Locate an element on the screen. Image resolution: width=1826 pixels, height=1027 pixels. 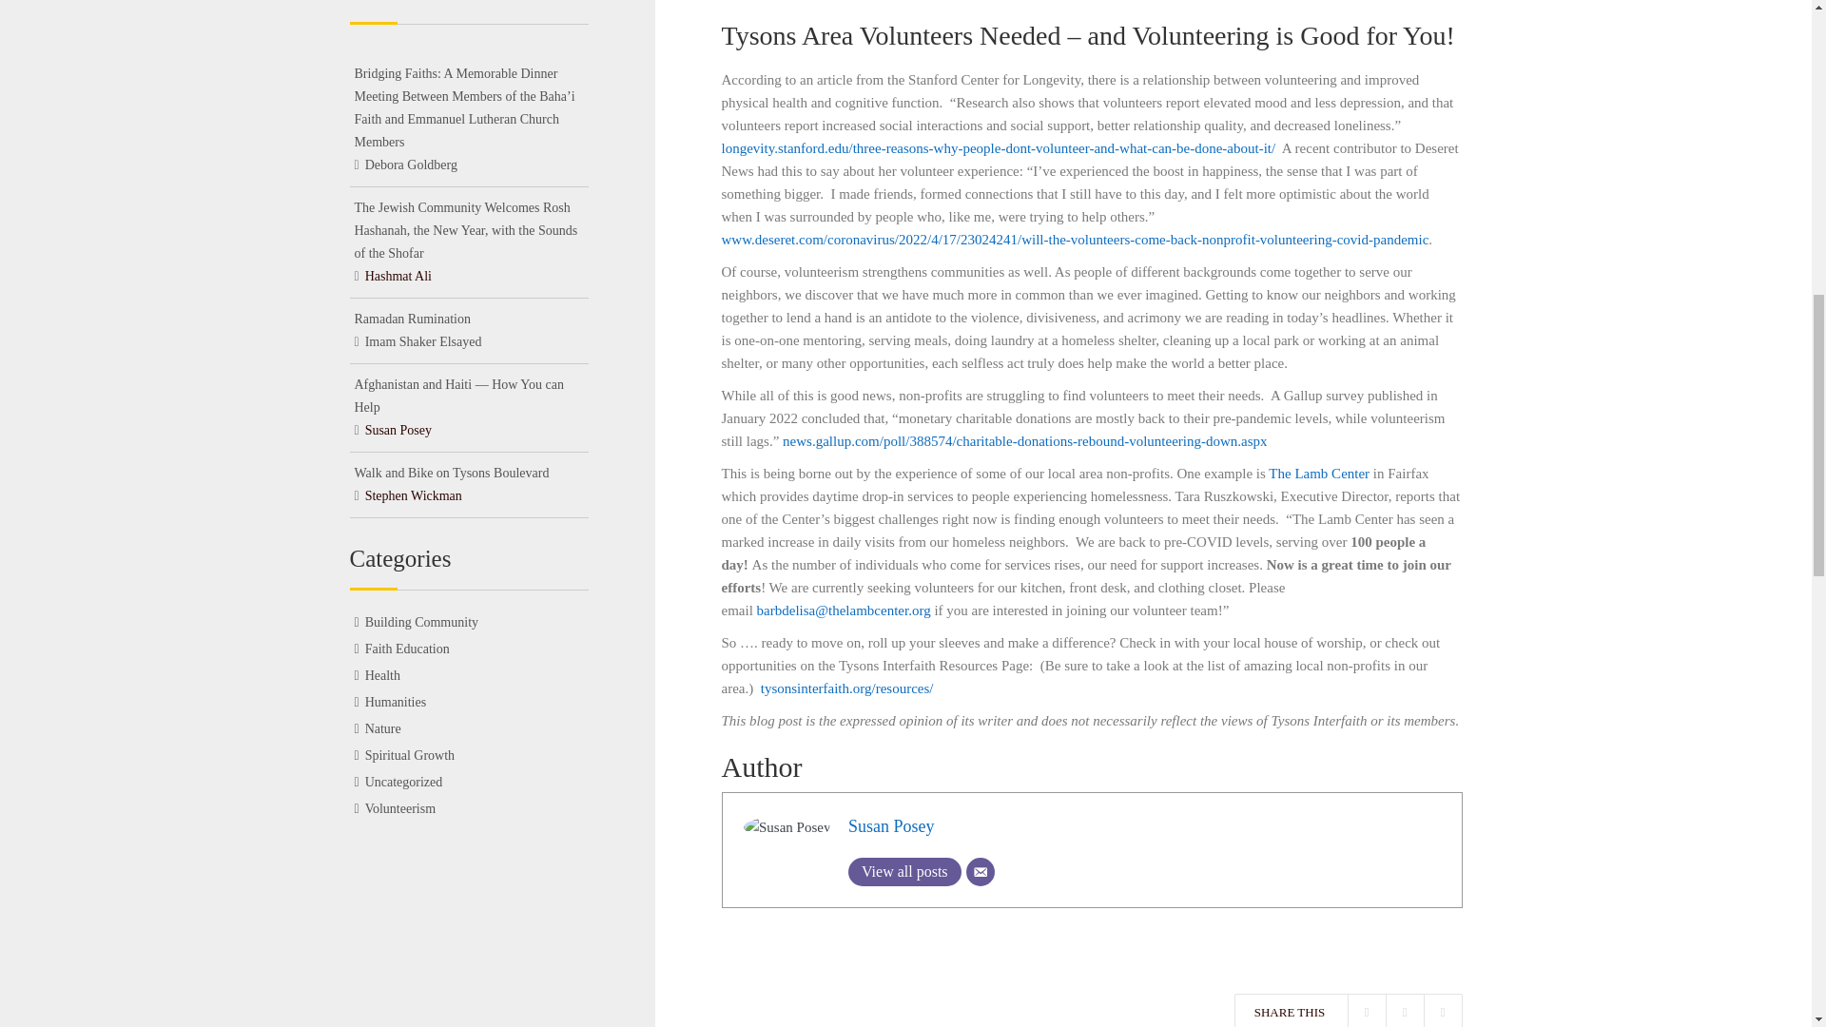
View all posts is located at coordinates (905, 871).